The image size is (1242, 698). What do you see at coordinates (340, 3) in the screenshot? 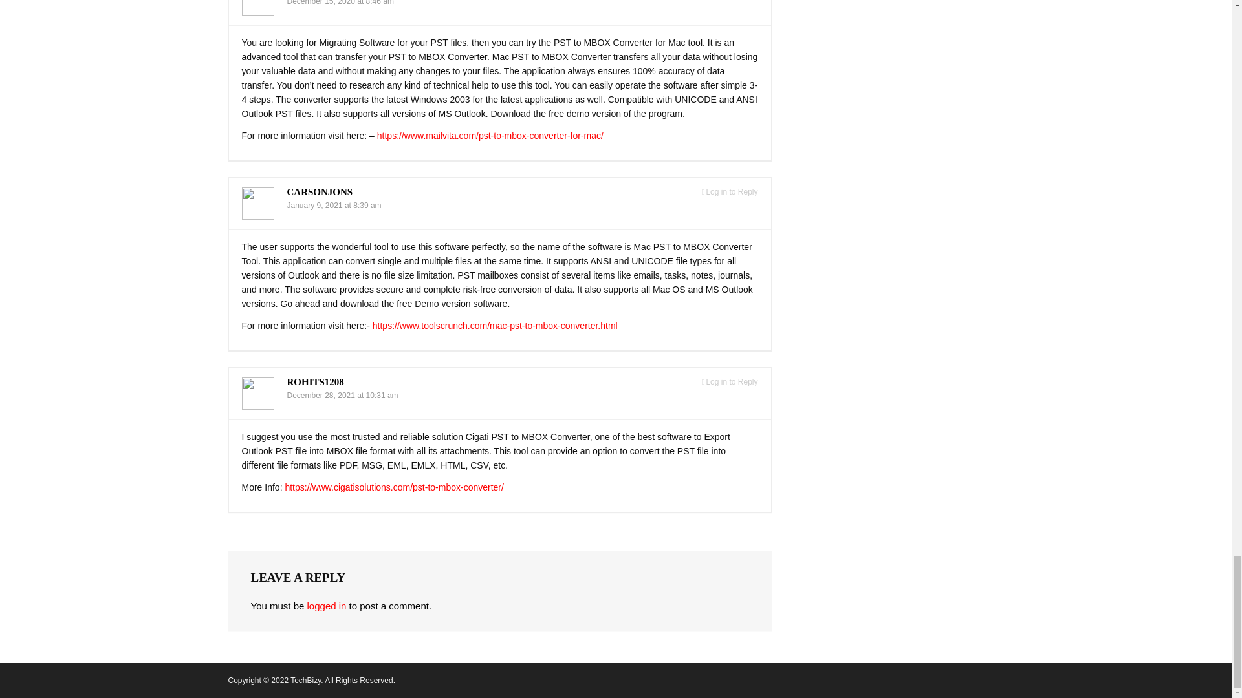
I see `December 15, 2020 at 8:46 am` at bounding box center [340, 3].